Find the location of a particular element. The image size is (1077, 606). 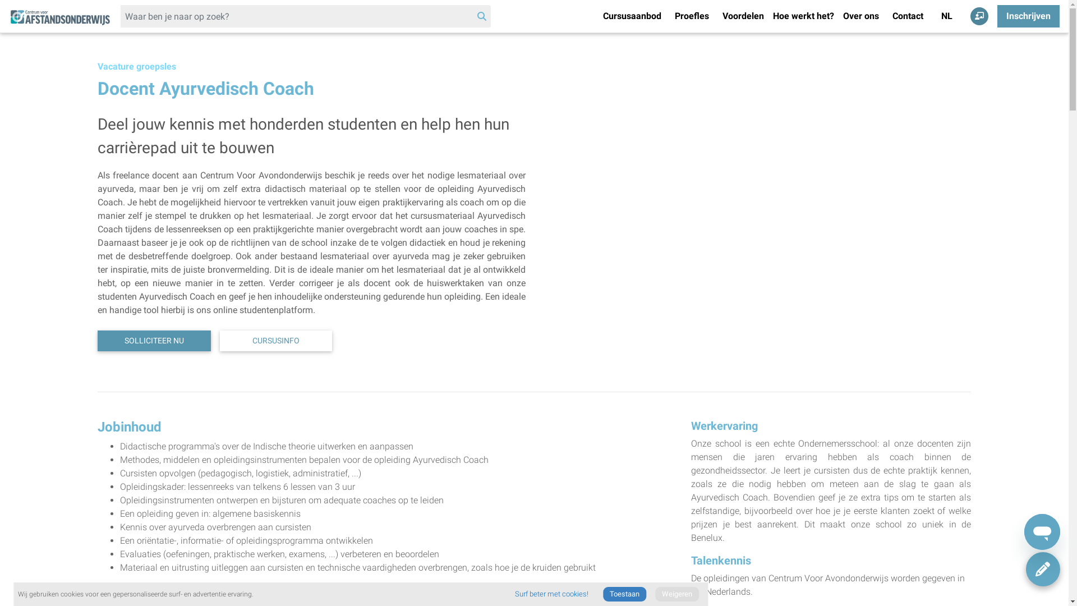

Voordelen is located at coordinates (743, 16).